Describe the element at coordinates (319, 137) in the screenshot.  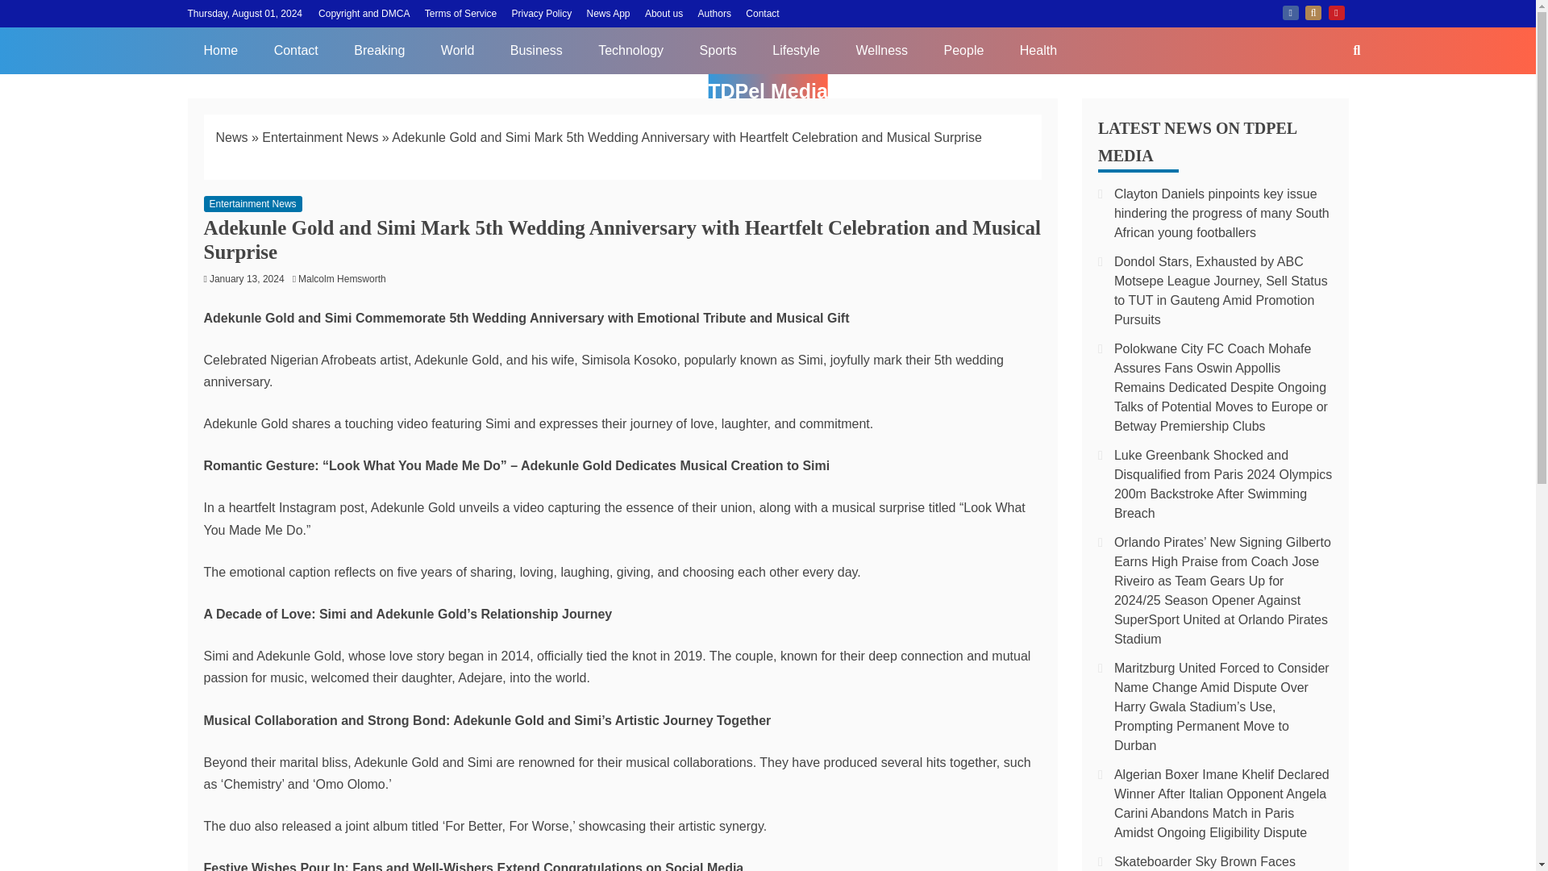
I see `Entertainment News` at that location.